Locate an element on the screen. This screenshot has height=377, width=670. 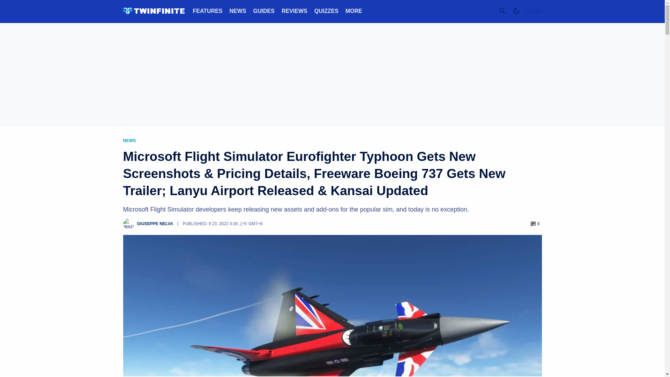
Dark Mode is located at coordinates (516, 11).